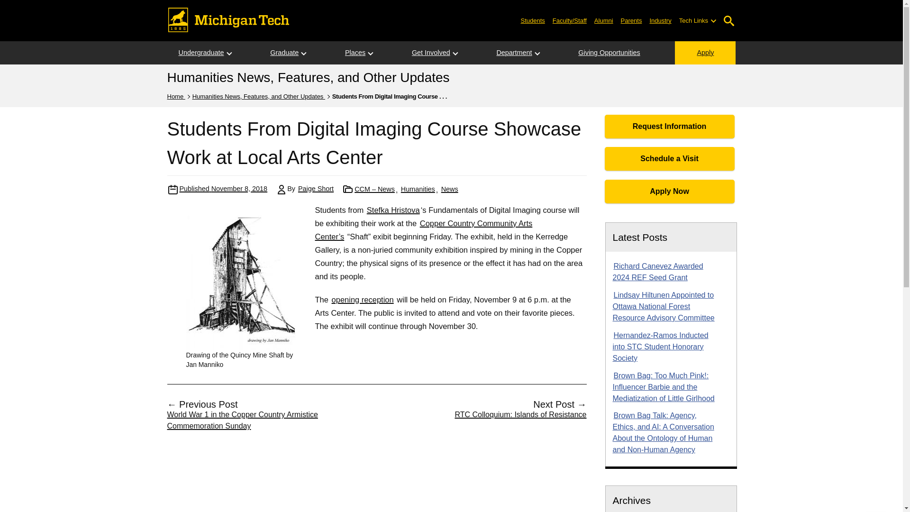 The image size is (910, 512). I want to click on Parents, so click(631, 20).